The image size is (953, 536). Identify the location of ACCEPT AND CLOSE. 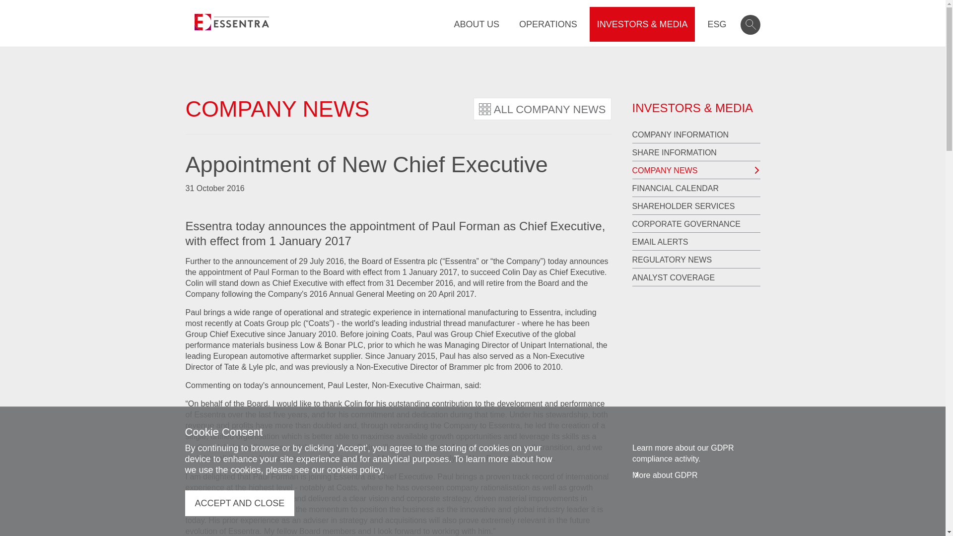
(239, 503).